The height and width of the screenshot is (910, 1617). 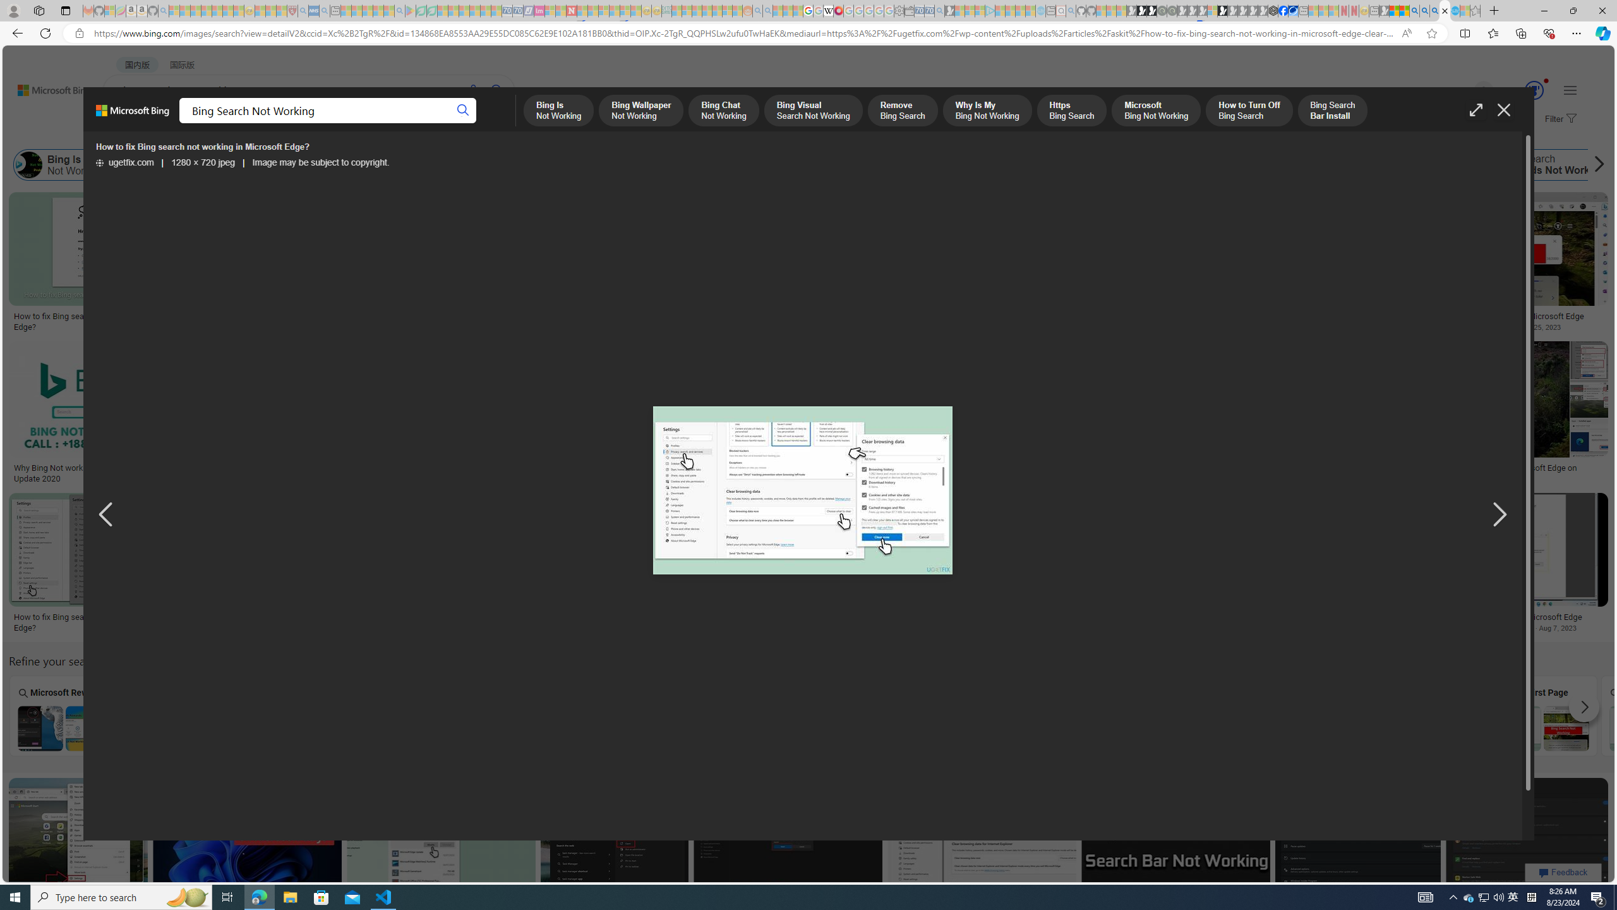 What do you see at coordinates (178, 728) in the screenshot?
I see `Bing Search Not Working On My Tablet` at bounding box center [178, 728].